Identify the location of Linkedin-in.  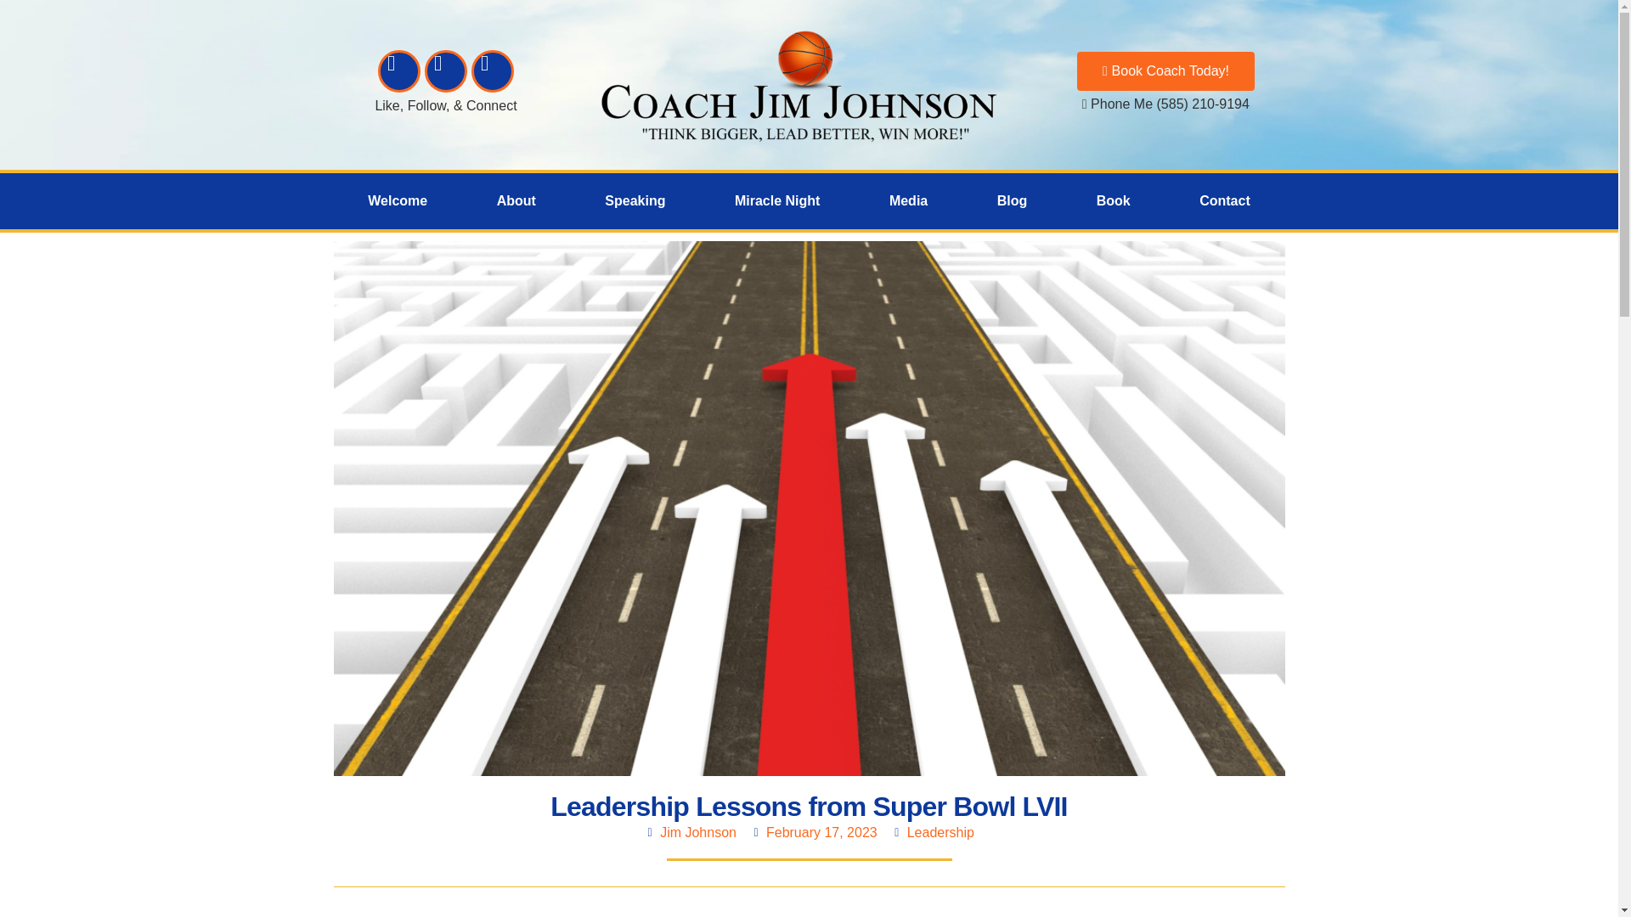
(492, 71).